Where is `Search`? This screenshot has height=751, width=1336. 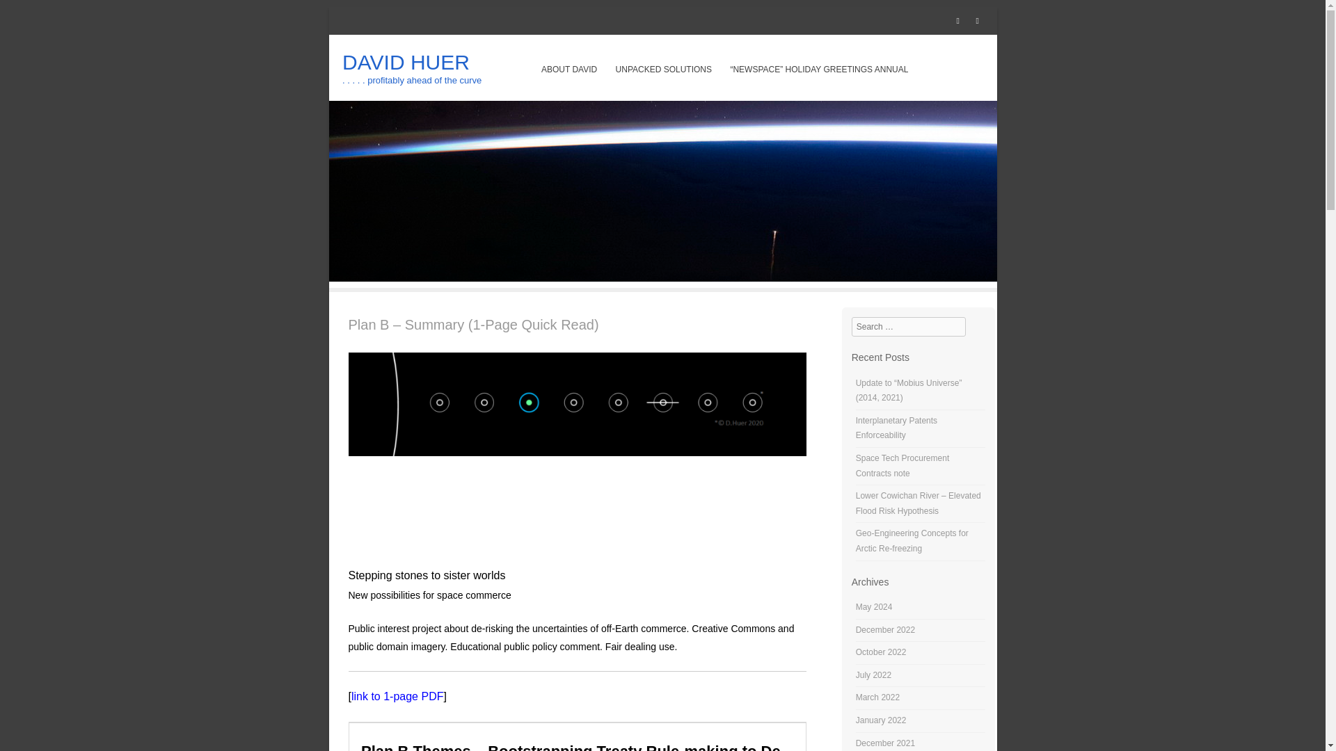
Search is located at coordinates (31, 16).